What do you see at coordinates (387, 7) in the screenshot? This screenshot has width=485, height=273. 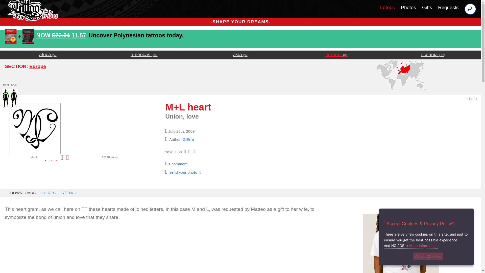 I see `Europe` at bounding box center [387, 7].